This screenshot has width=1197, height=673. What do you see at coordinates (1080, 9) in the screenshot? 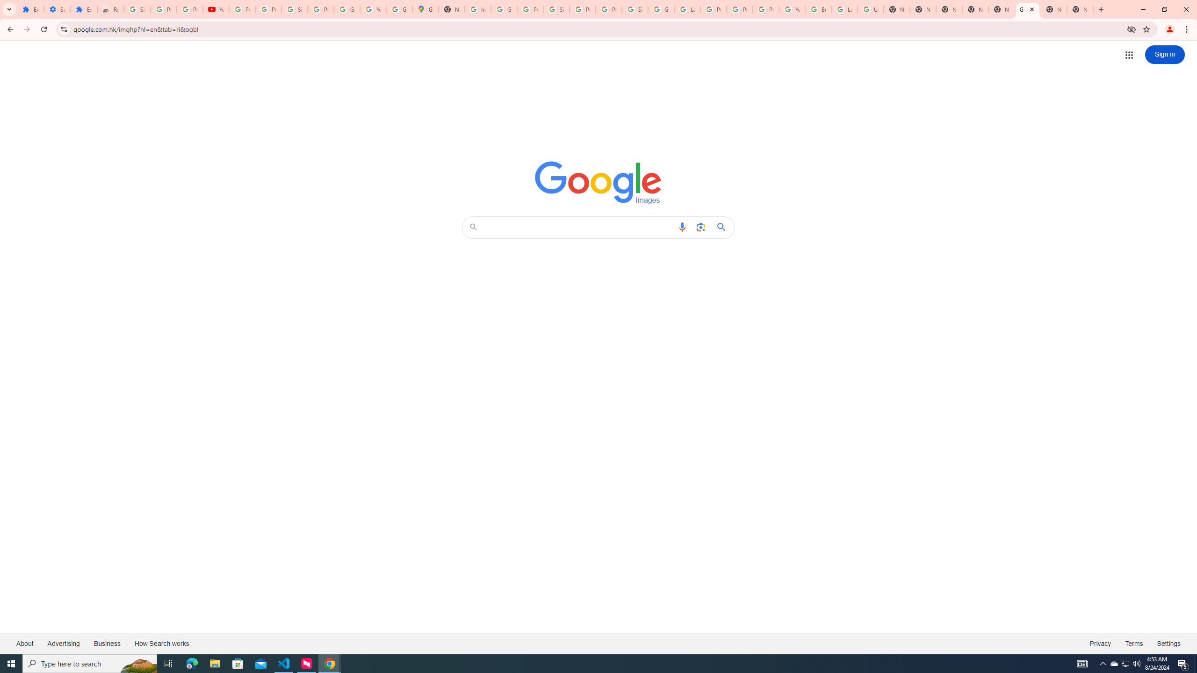
I see `New Tab` at bounding box center [1080, 9].